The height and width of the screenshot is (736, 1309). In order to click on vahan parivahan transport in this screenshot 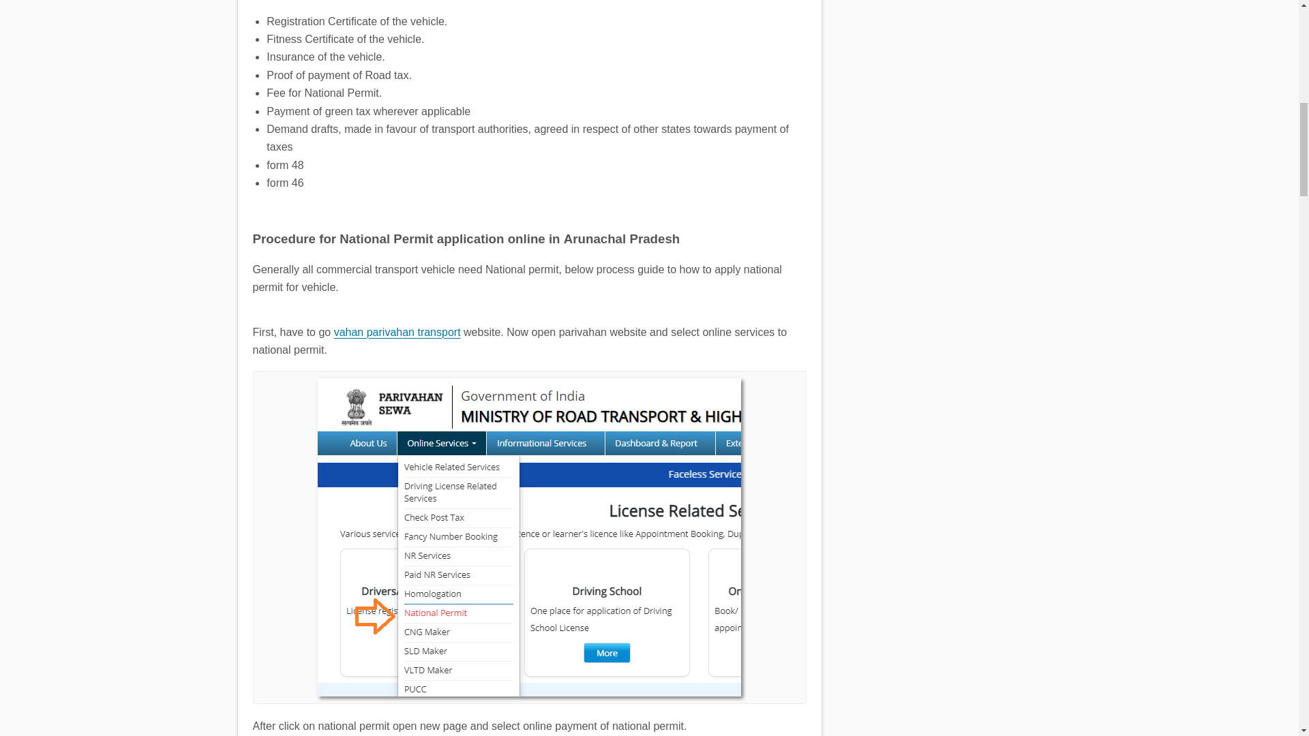, I will do `click(397, 332)`.